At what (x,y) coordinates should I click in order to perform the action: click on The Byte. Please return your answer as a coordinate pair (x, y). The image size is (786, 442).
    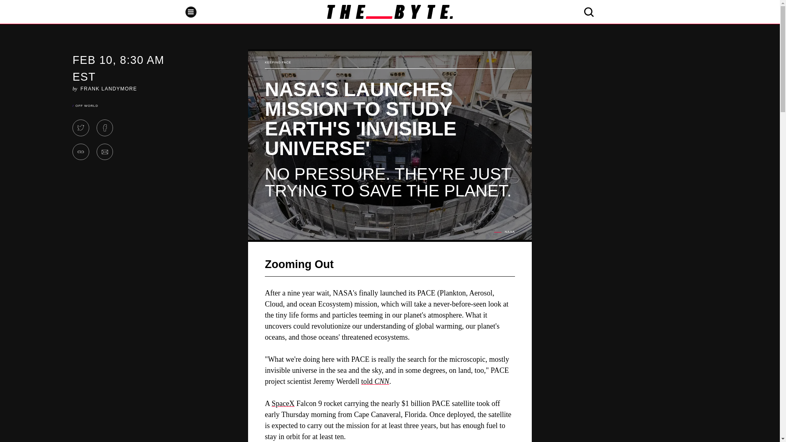
    Looking at the image, I should click on (390, 11).